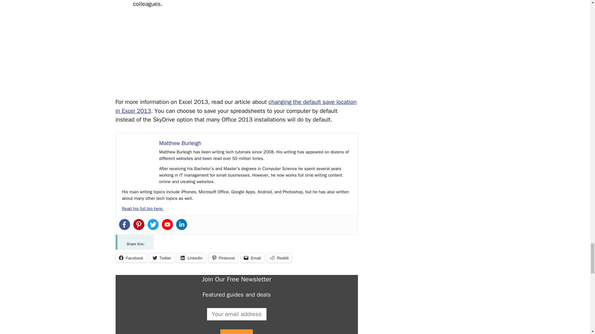  I want to click on Twitter, so click(162, 258).